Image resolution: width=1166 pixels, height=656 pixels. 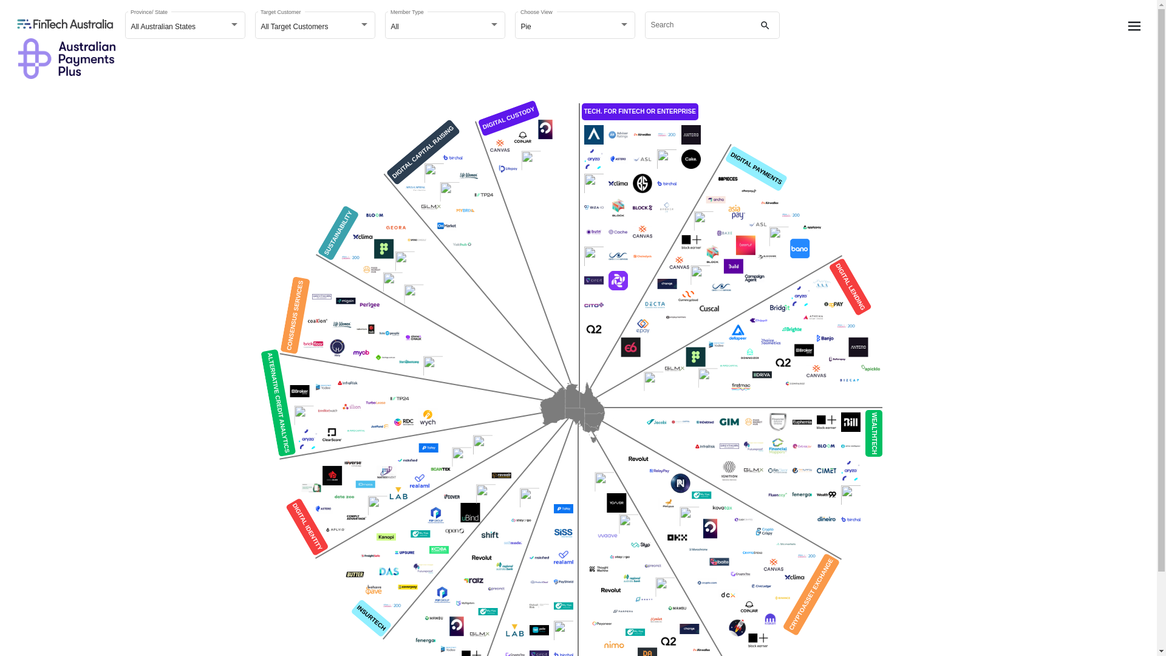 I want to click on CLOUD LENDING AUSTRALIA PTY LTD, so click(x=783, y=363).